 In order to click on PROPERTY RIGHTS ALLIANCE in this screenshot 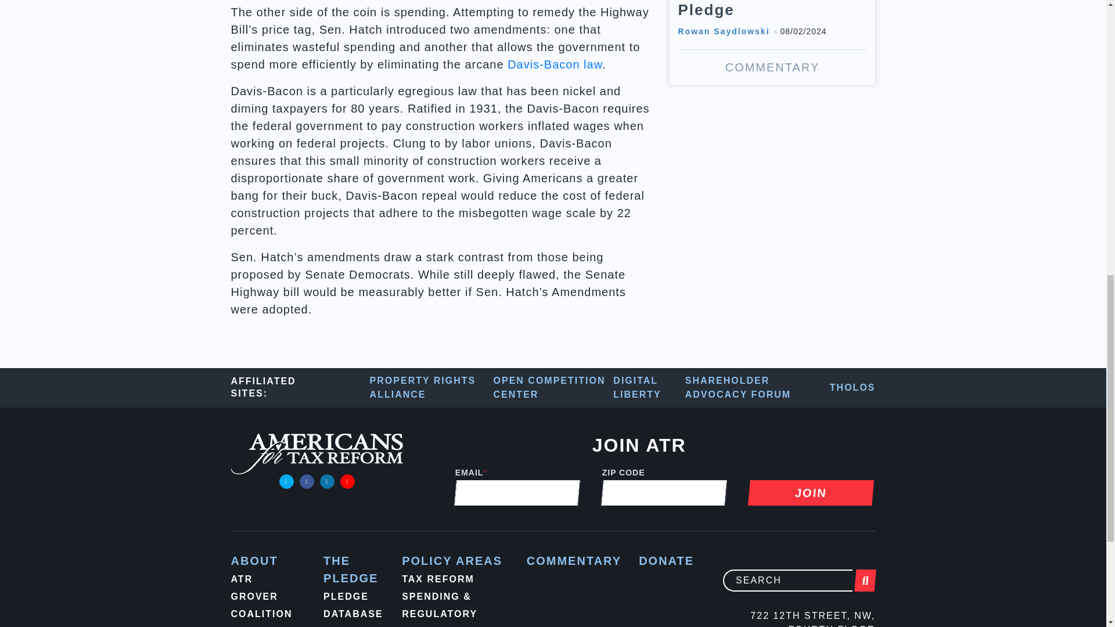, I will do `click(432, 388)`.